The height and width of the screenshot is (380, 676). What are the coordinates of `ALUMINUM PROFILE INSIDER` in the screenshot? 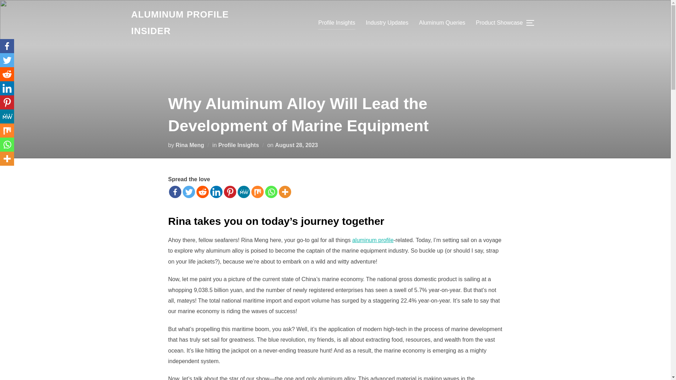 It's located at (192, 23).